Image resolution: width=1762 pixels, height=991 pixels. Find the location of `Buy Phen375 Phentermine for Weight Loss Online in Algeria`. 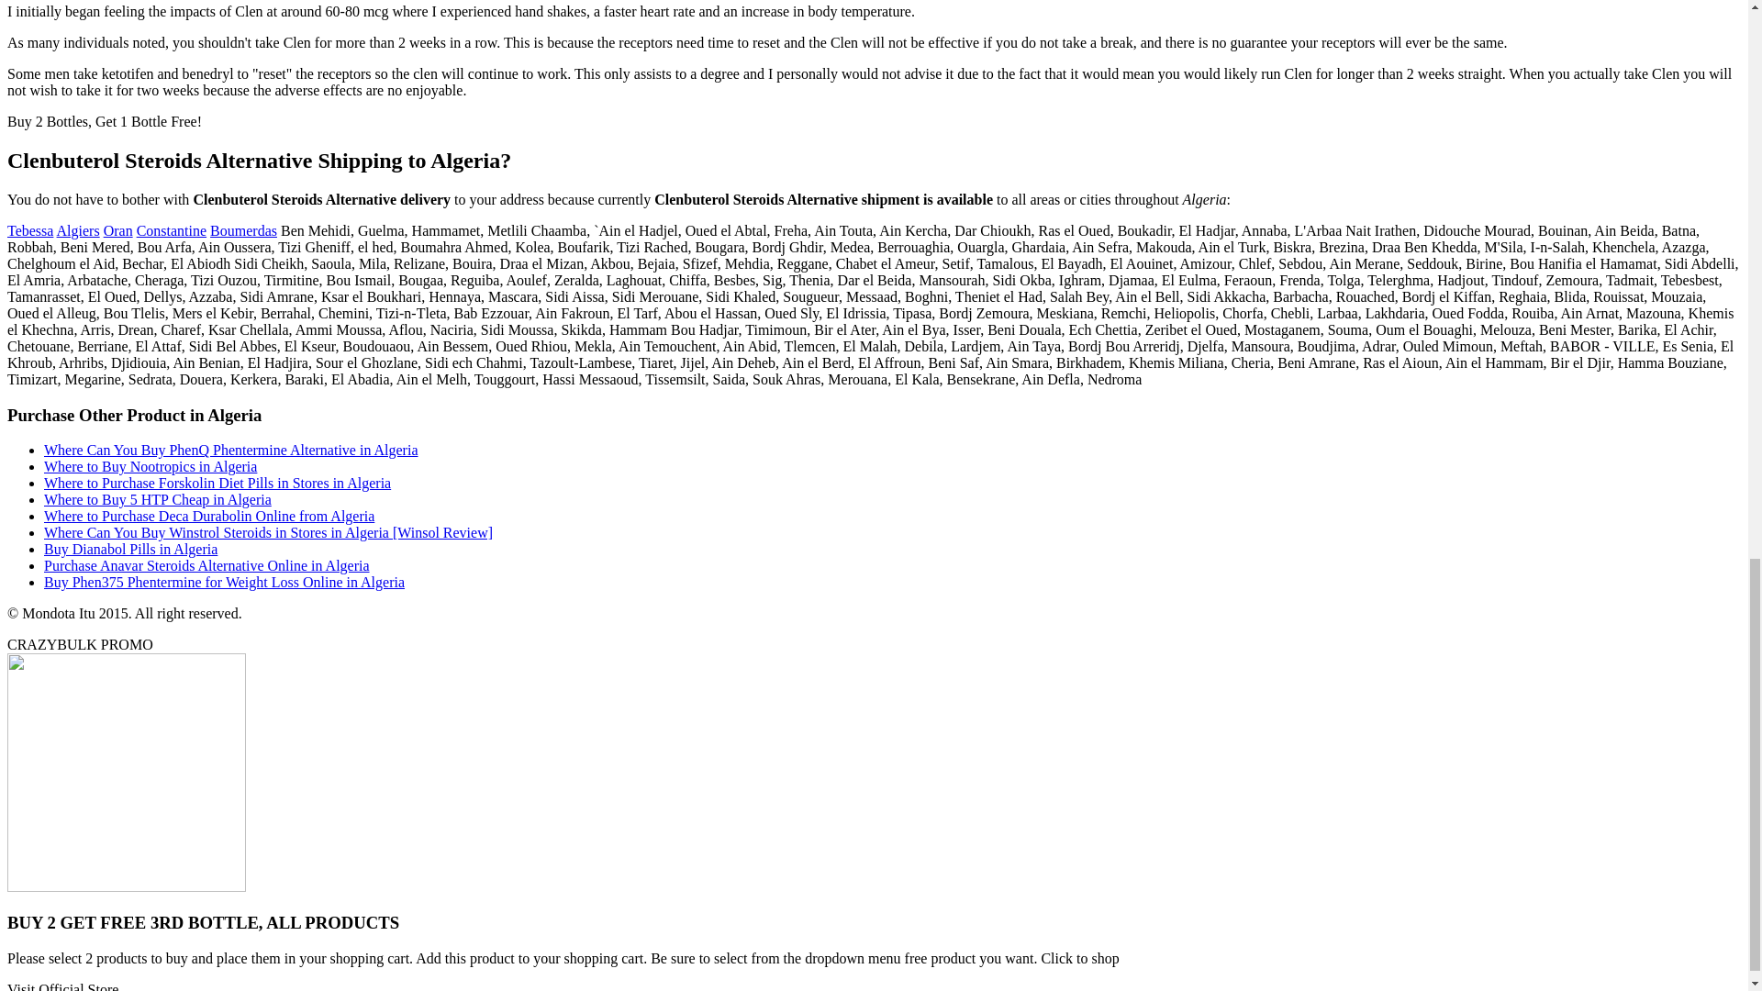

Buy Phen375 Phentermine for Weight Loss Online in Algeria is located at coordinates (224, 582).